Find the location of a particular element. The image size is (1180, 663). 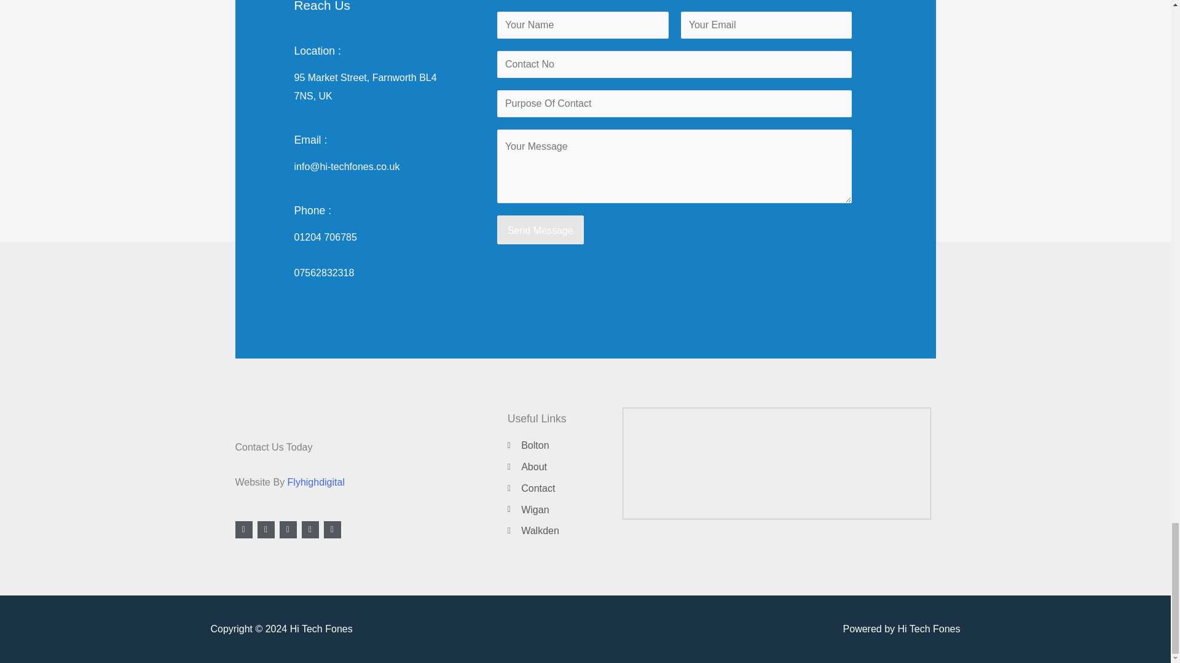

Send Message is located at coordinates (540, 230).